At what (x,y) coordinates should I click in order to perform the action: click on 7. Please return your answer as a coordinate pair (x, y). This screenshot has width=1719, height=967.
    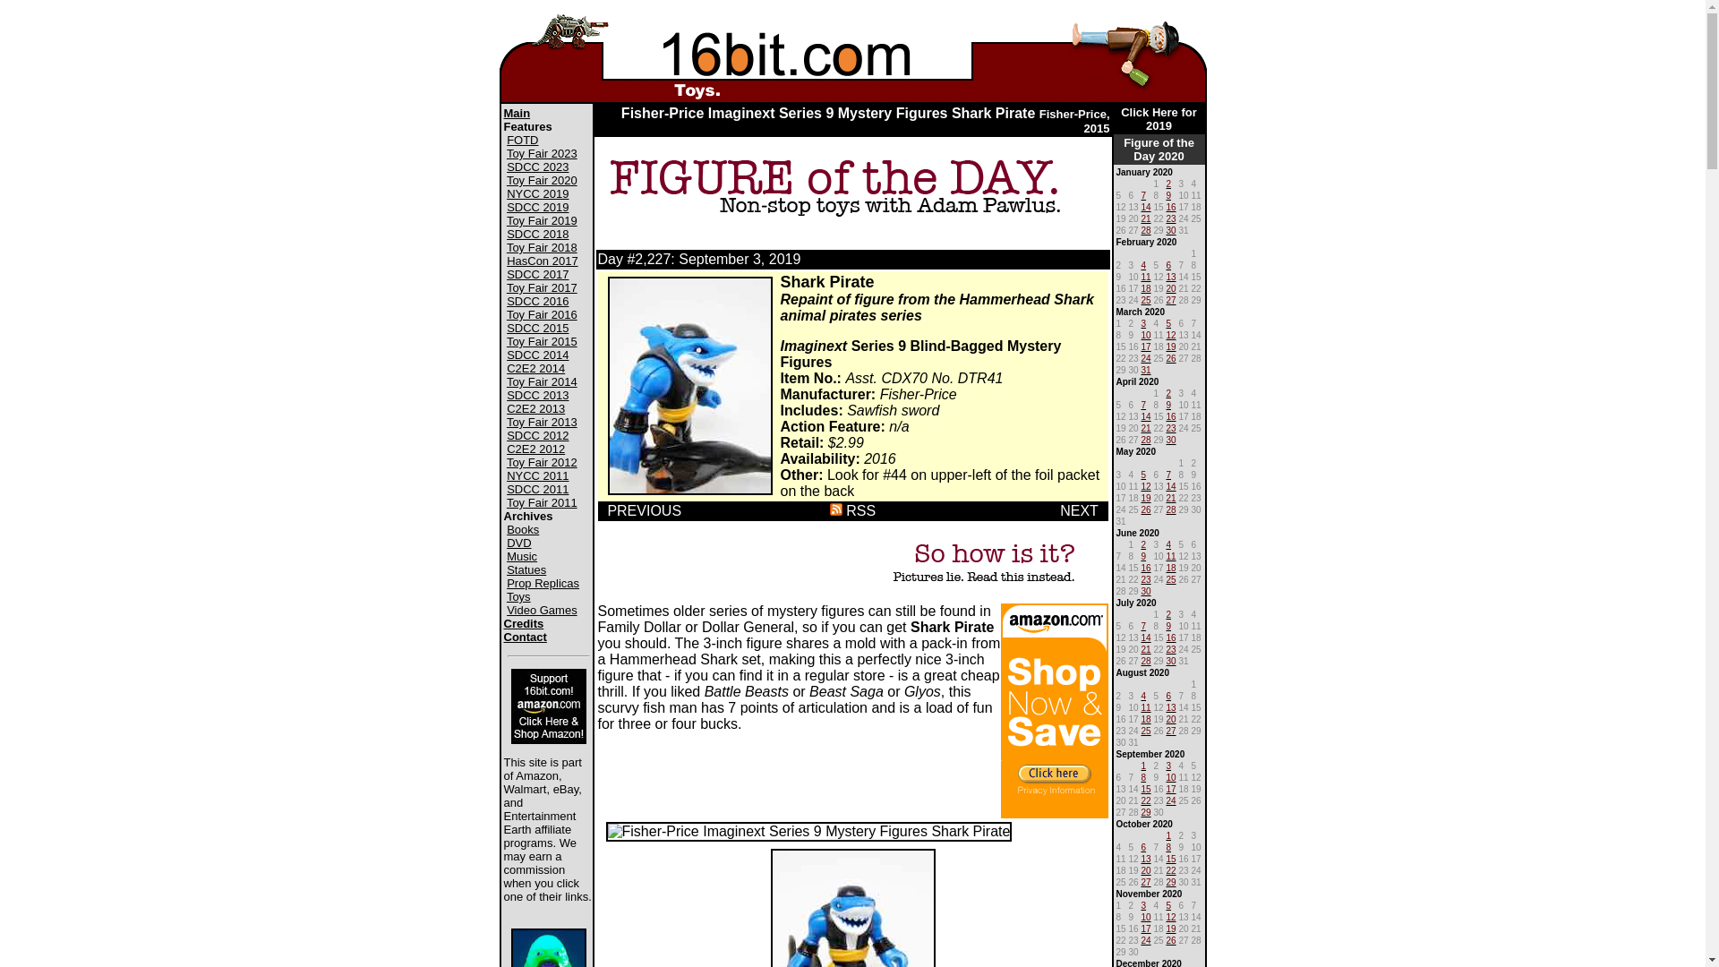
    Looking at the image, I should click on (1168, 473).